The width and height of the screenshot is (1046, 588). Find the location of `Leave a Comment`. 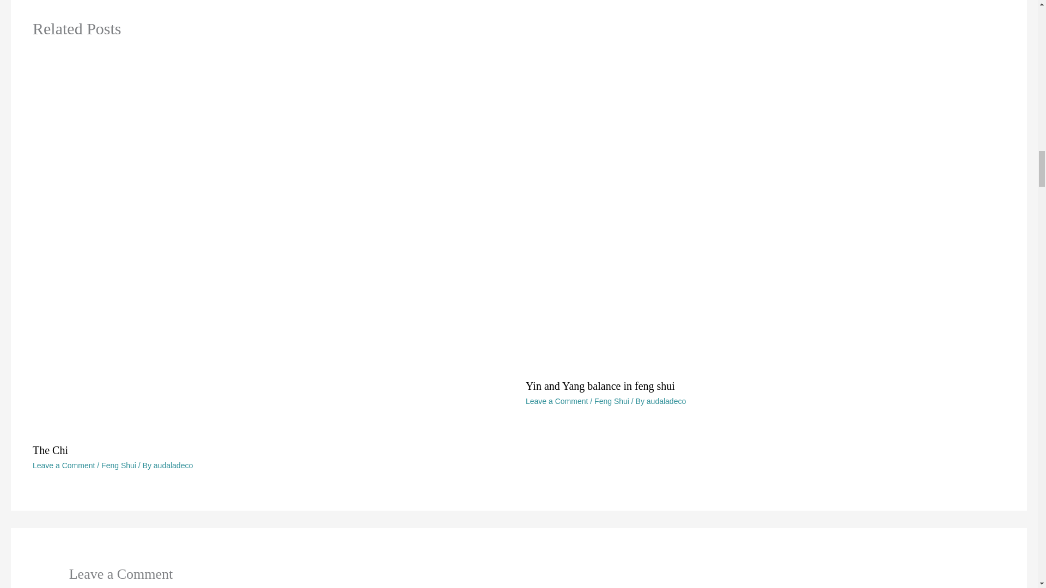

Leave a Comment is located at coordinates (557, 401).